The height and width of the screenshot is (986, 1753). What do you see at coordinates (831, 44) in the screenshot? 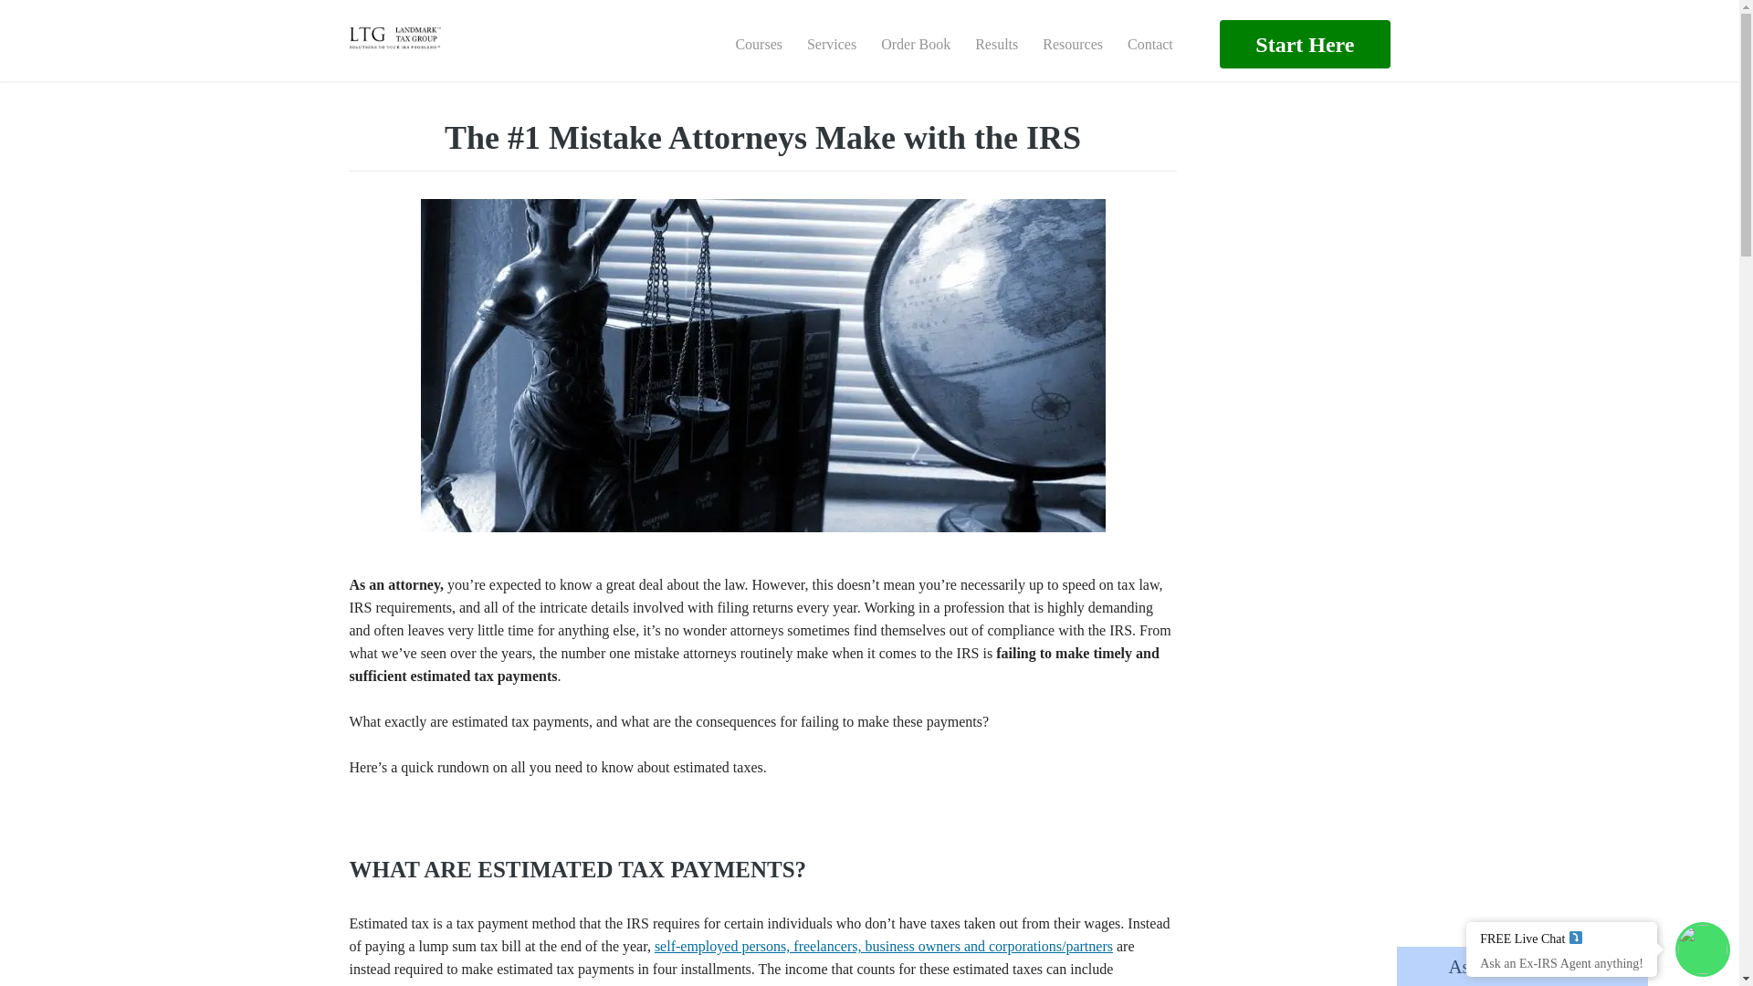
I see `Services` at bounding box center [831, 44].